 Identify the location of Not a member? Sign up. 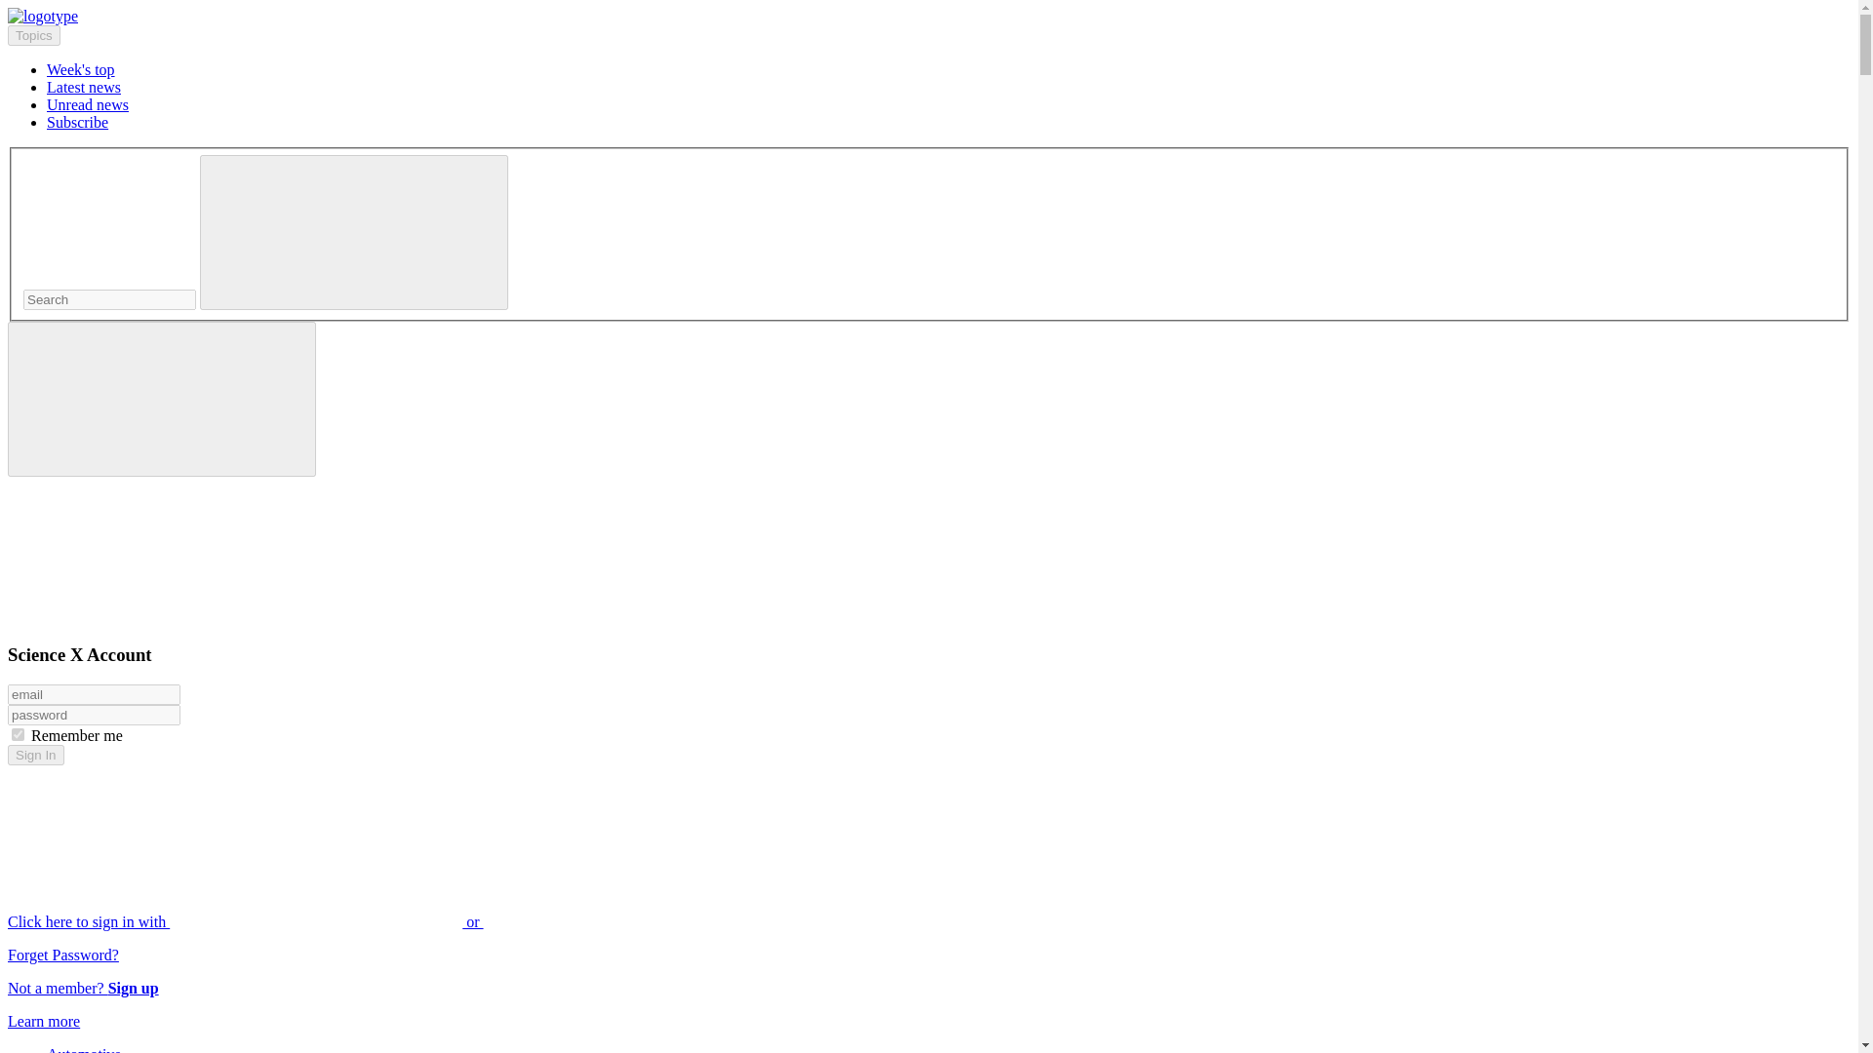
(83, 988).